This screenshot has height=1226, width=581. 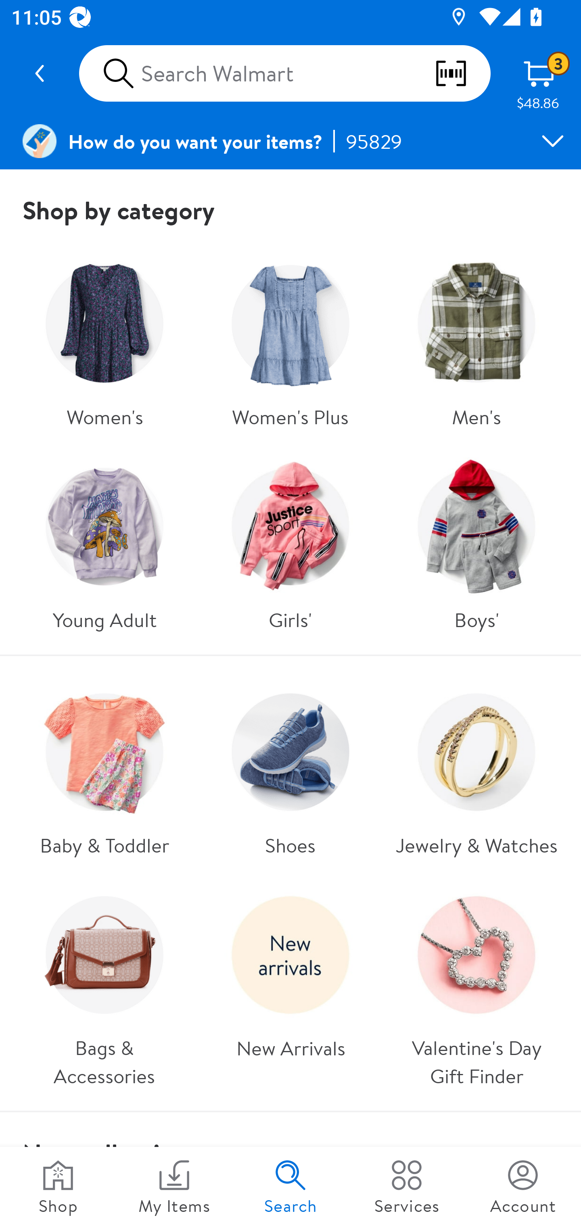 I want to click on Girls', so click(x=290, y=544).